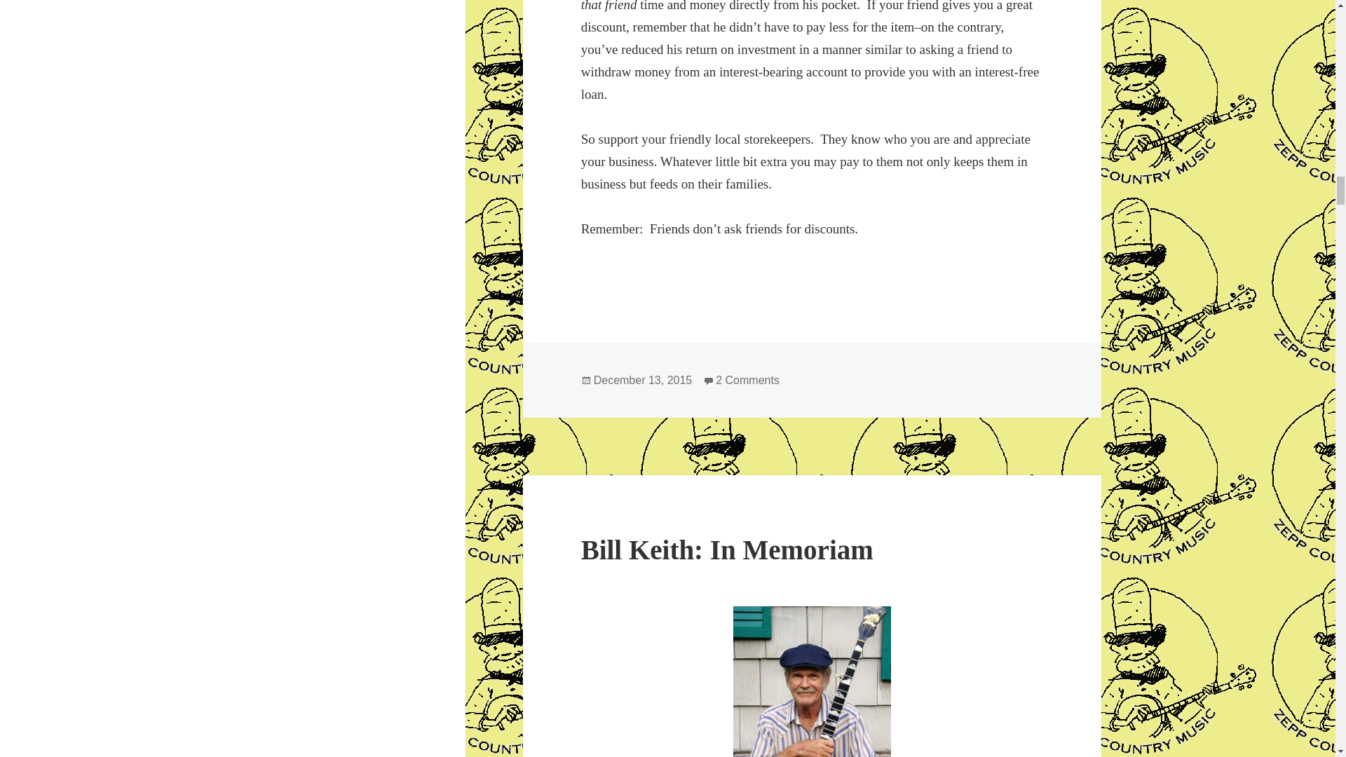 The image size is (1346, 757). Describe the element at coordinates (643, 380) in the screenshot. I see `December 13, 2015` at that location.